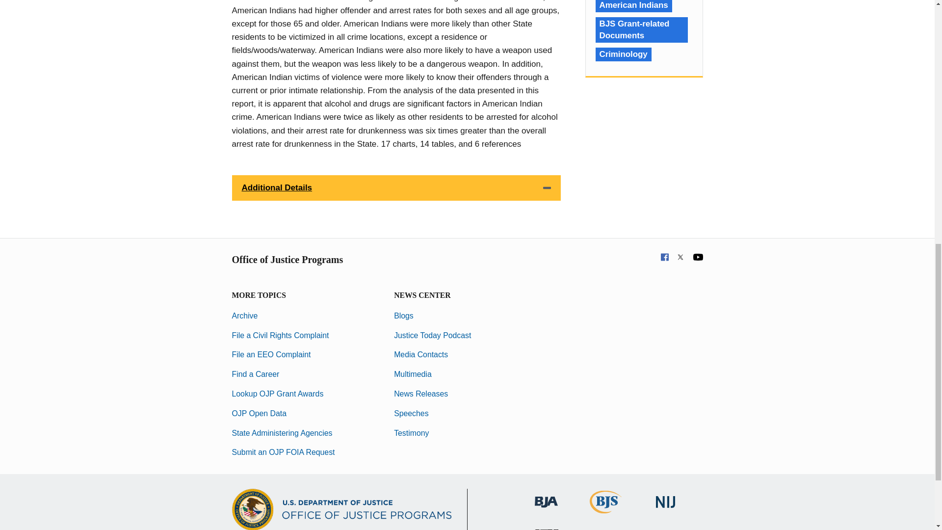  What do you see at coordinates (623, 54) in the screenshot?
I see `Criminology` at bounding box center [623, 54].